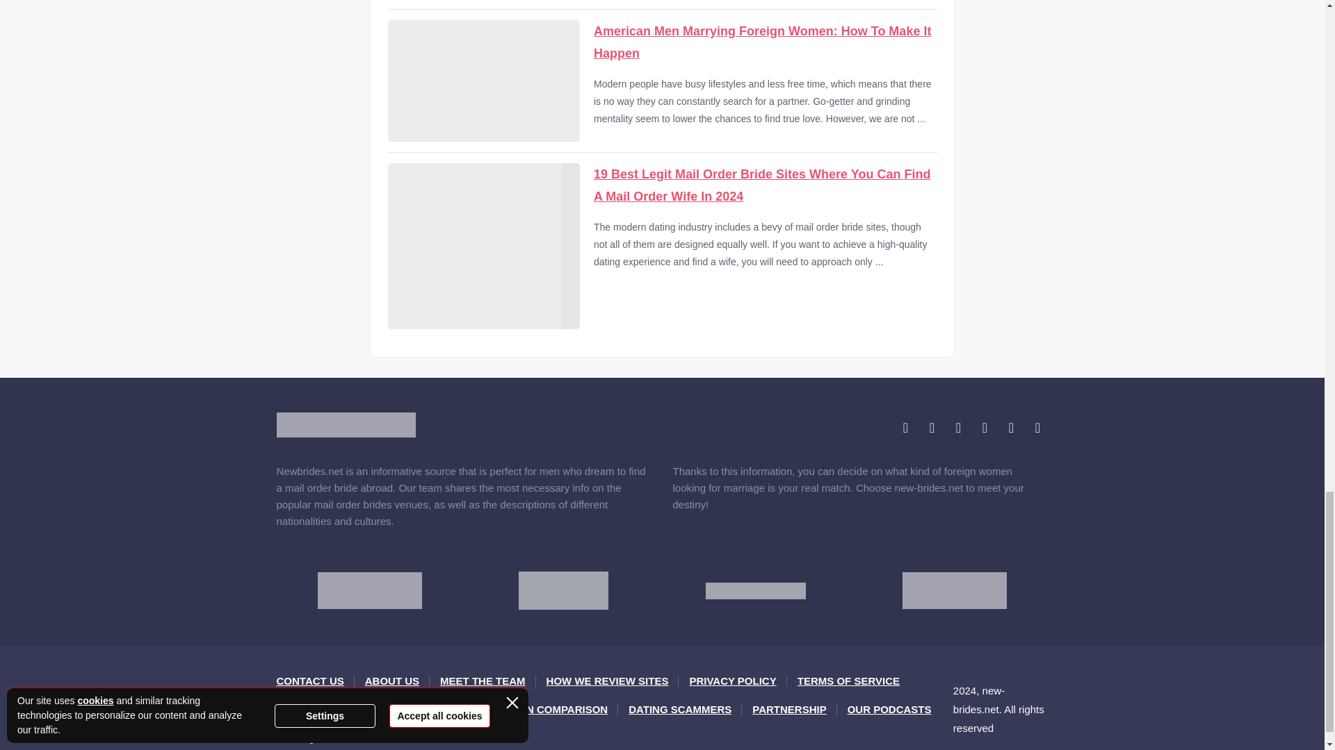 The image size is (1335, 750). I want to click on Follow us on Pinterest, so click(985, 427).